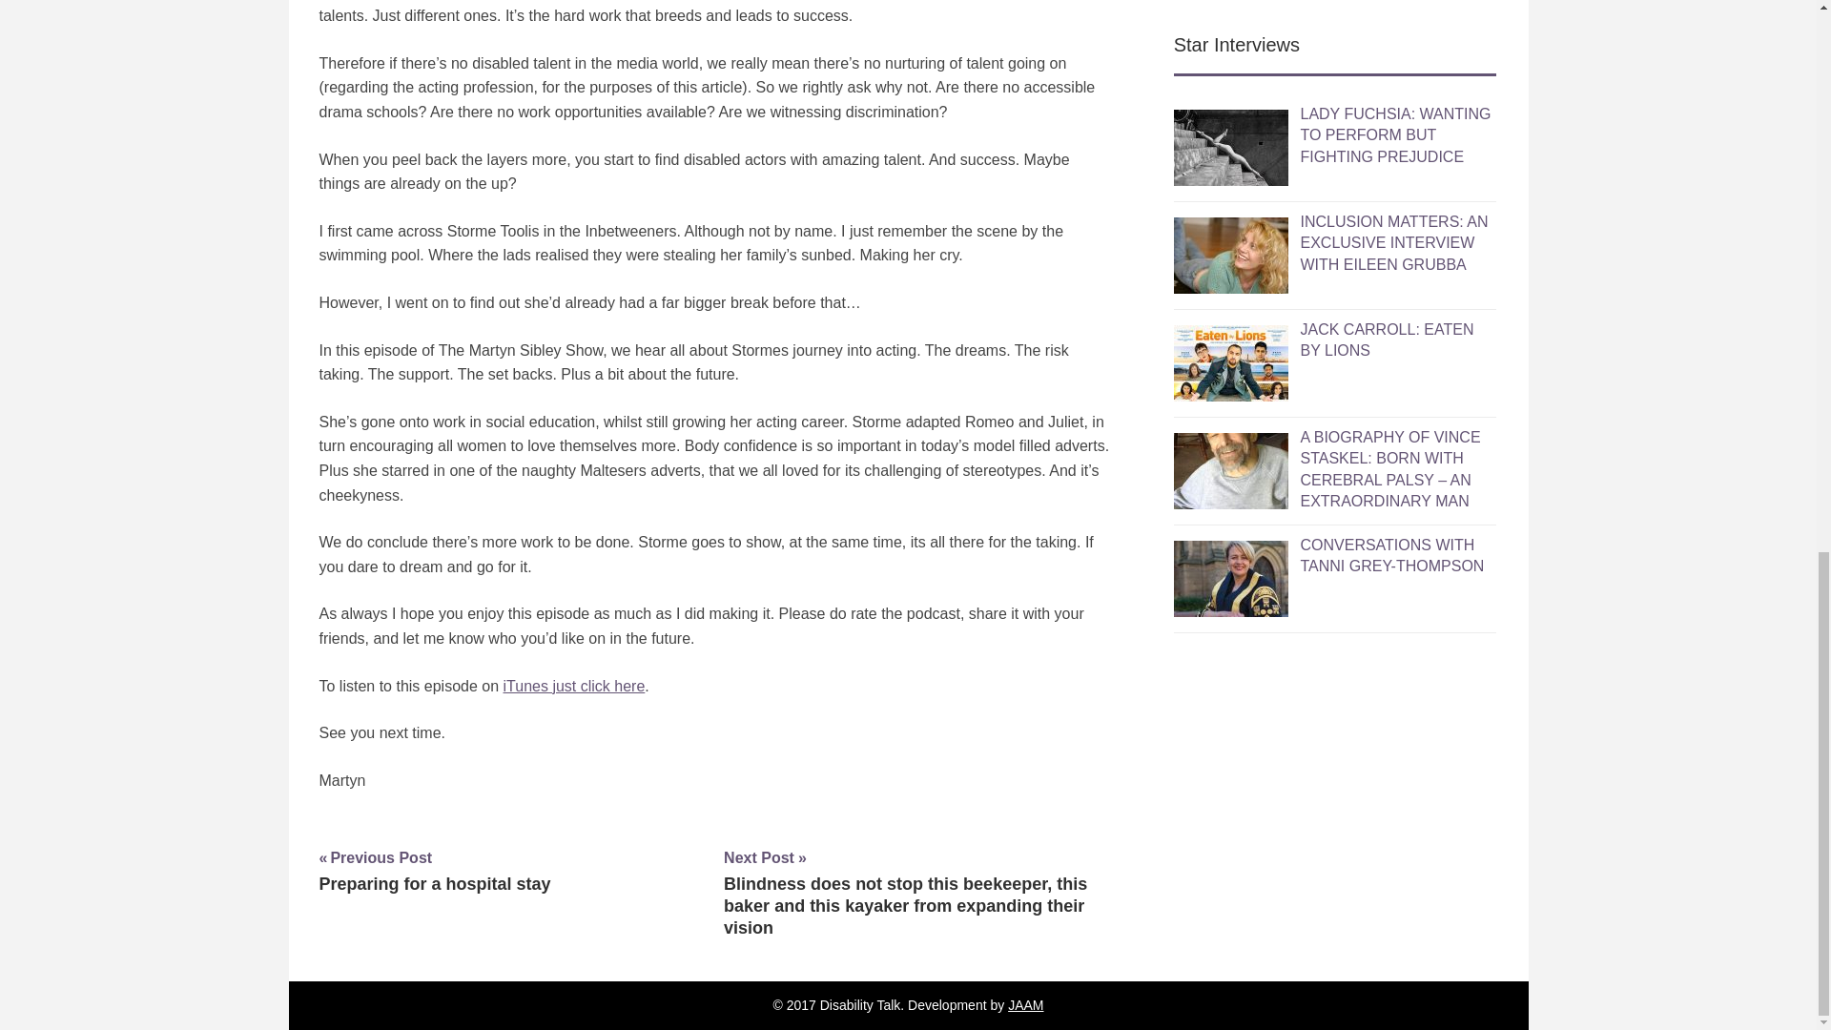 The height and width of the screenshot is (1030, 1831). Describe the element at coordinates (1394, 63) in the screenshot. I see `LADY FUCHSIA: WANTING TO PERFORM BUT FIGHTING PREJUDICE` at that location.